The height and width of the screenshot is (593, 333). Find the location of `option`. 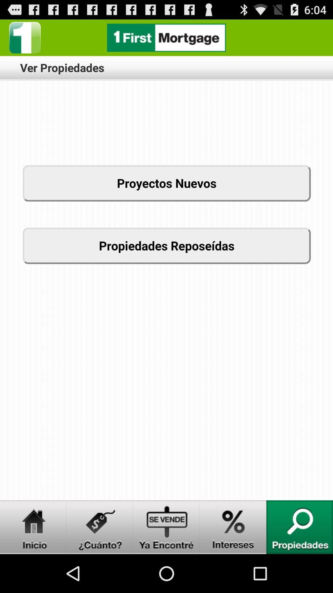

option is located at coordinates (25, 38).